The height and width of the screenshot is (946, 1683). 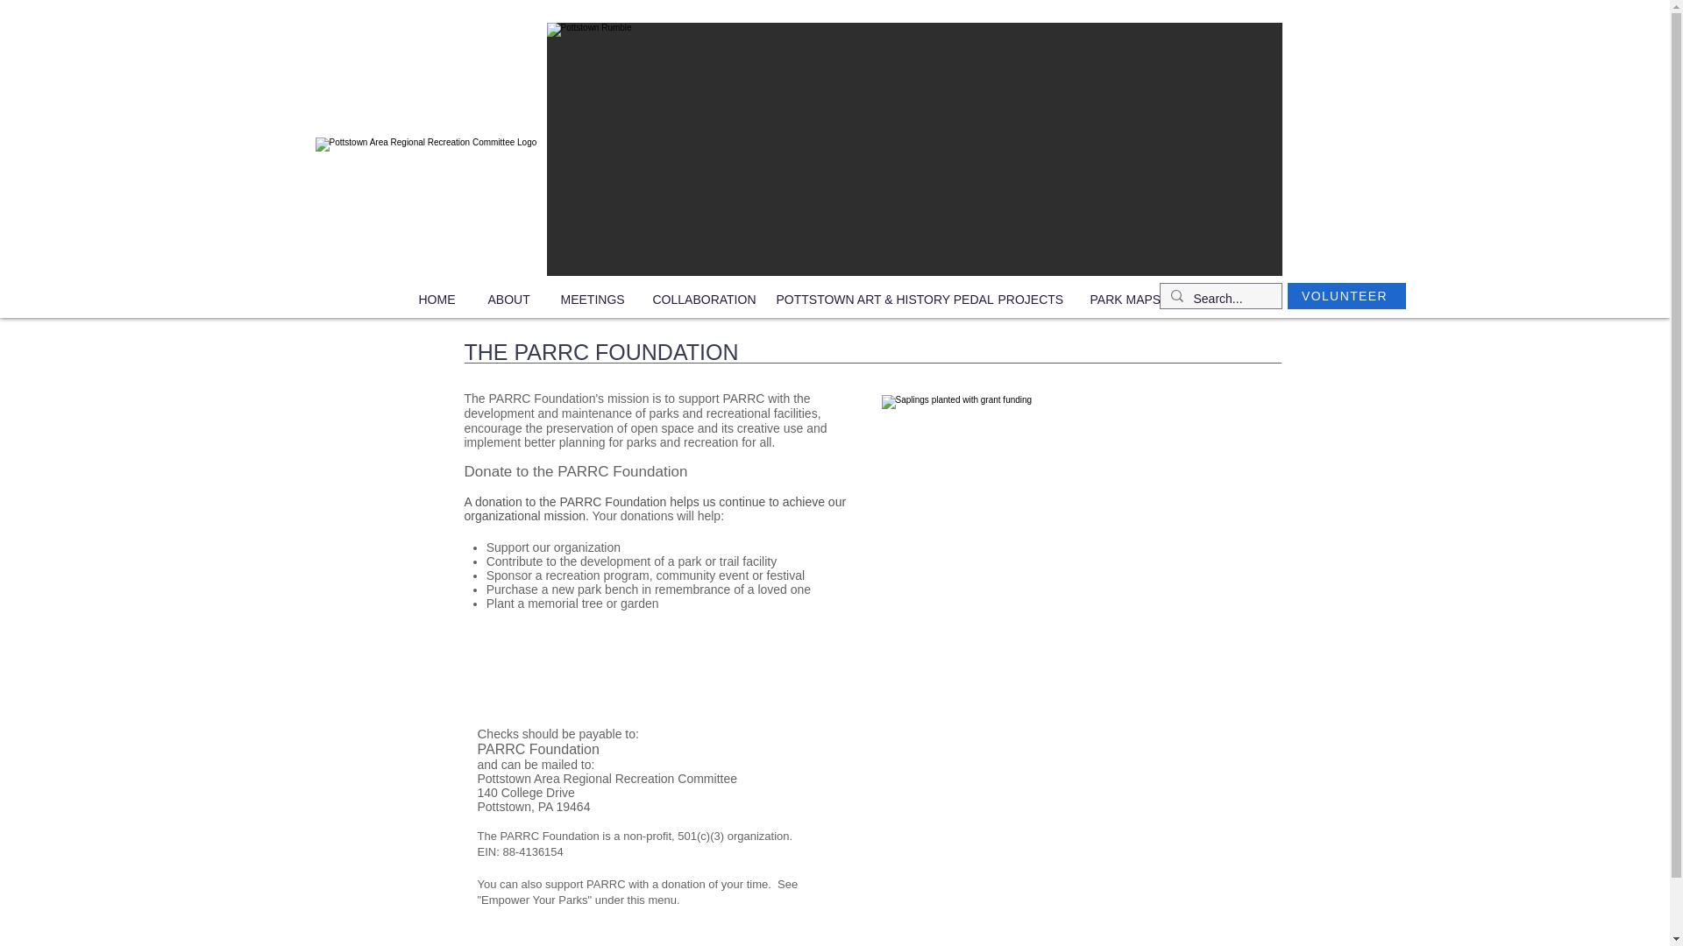 What do you see at coordinates (1126, 300) in the screenshot?
I see `PARK MAPS` at bounding box center [1126, 300].